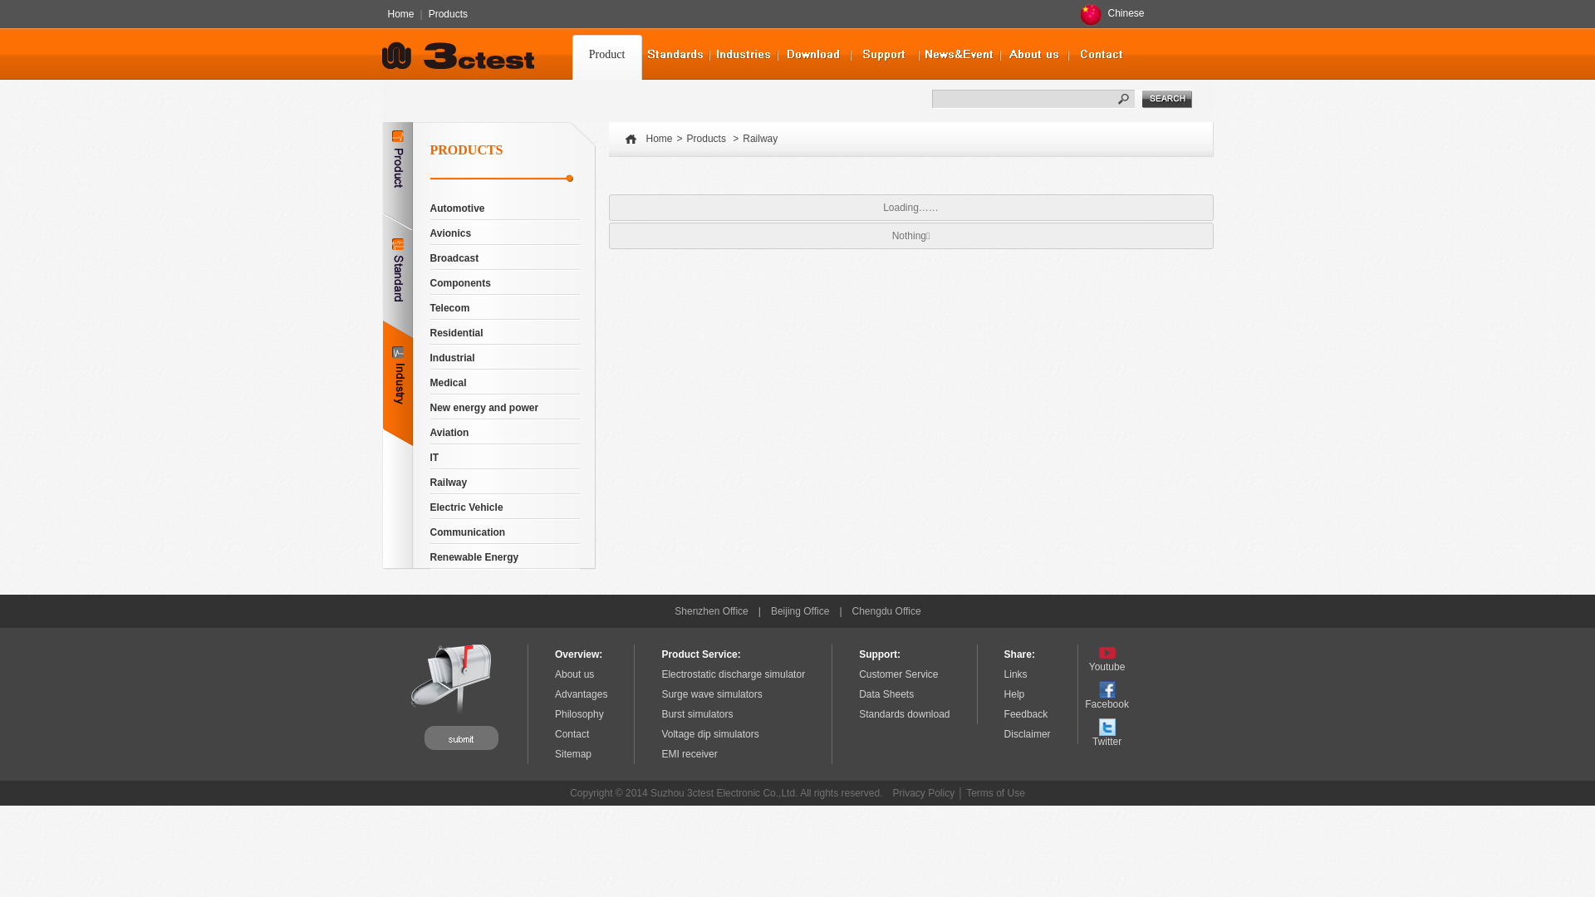  I want to click on Disclaimer, so click(1028, 734).